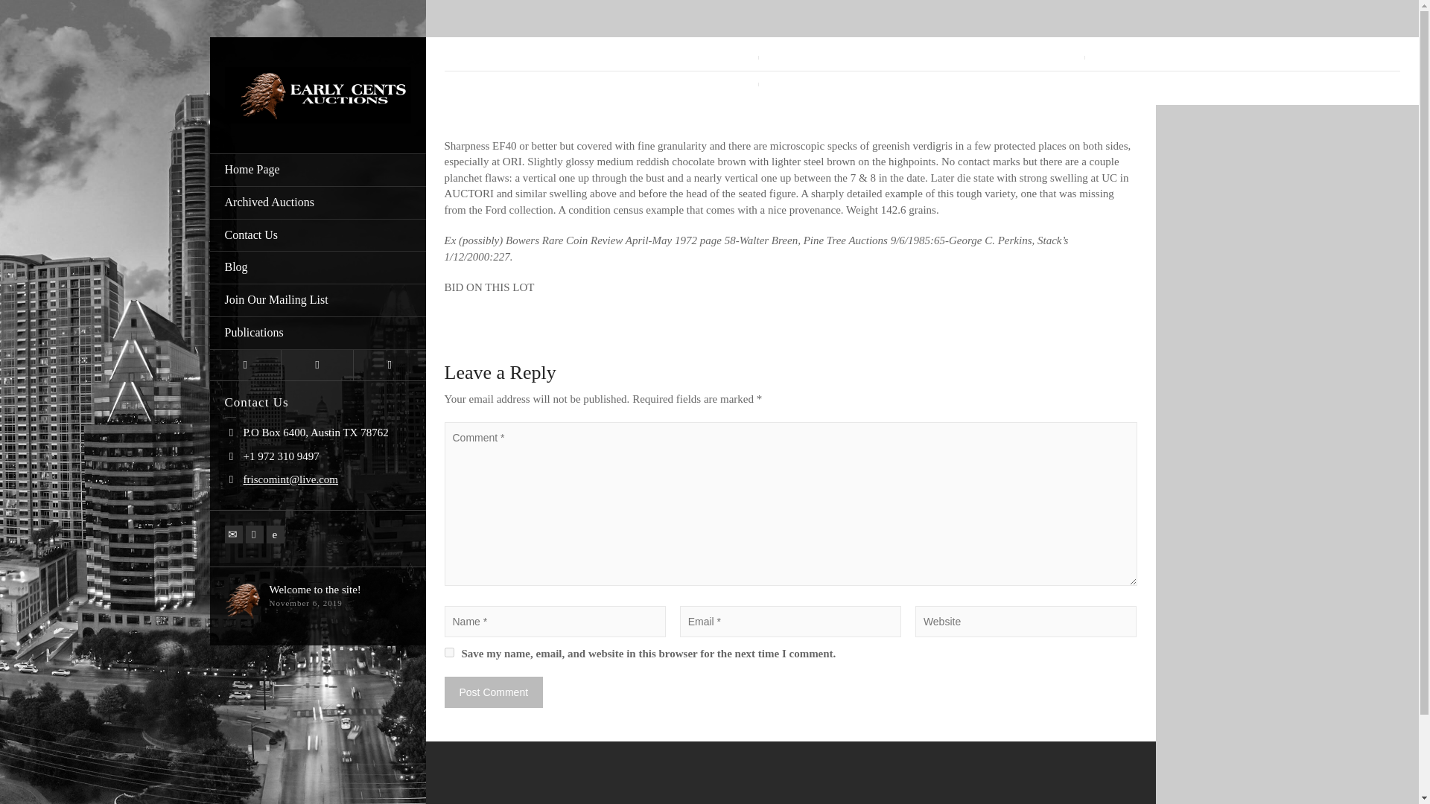  I want to click on Contact Us, so click(318, 235).